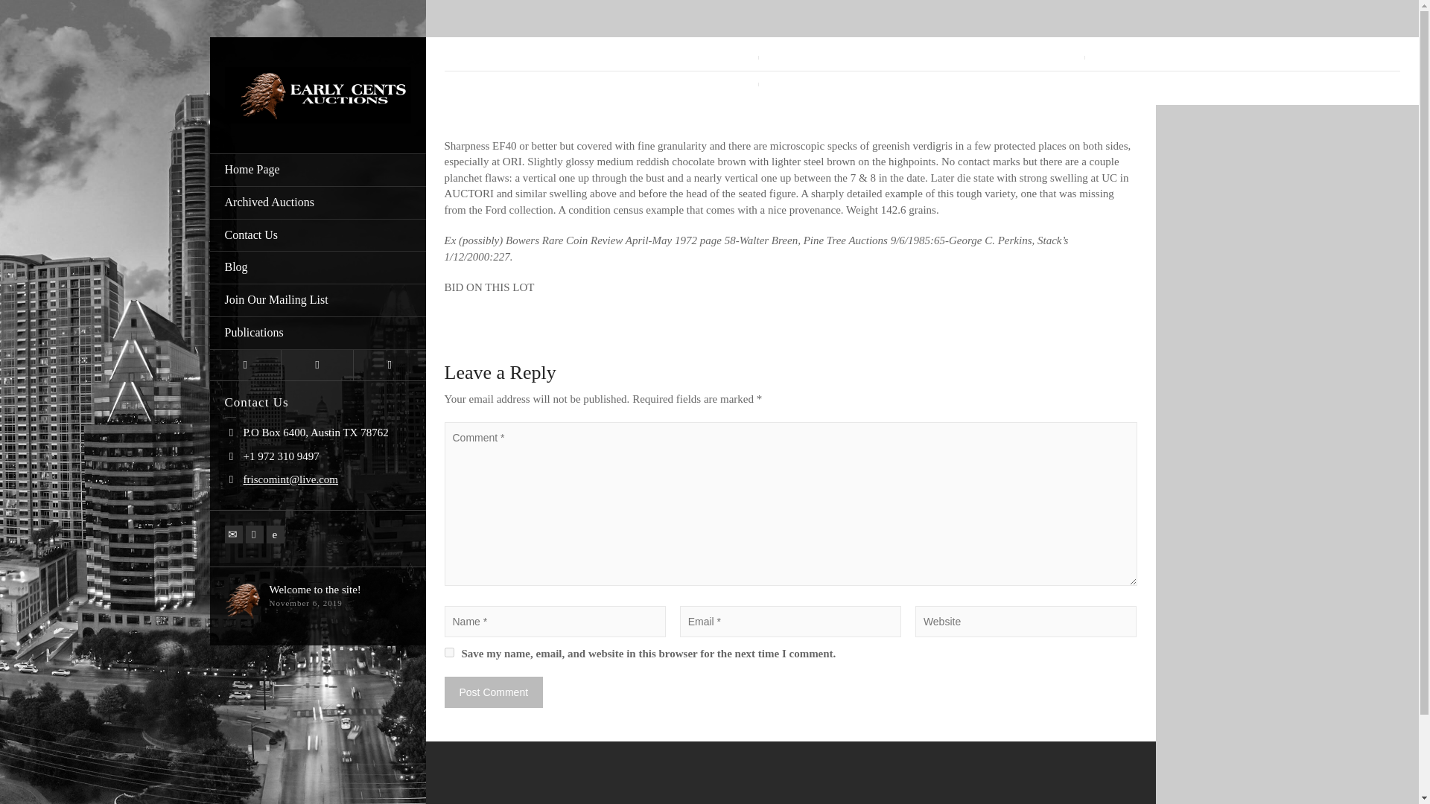  I want to click on Contact Us, so click(318, 235).